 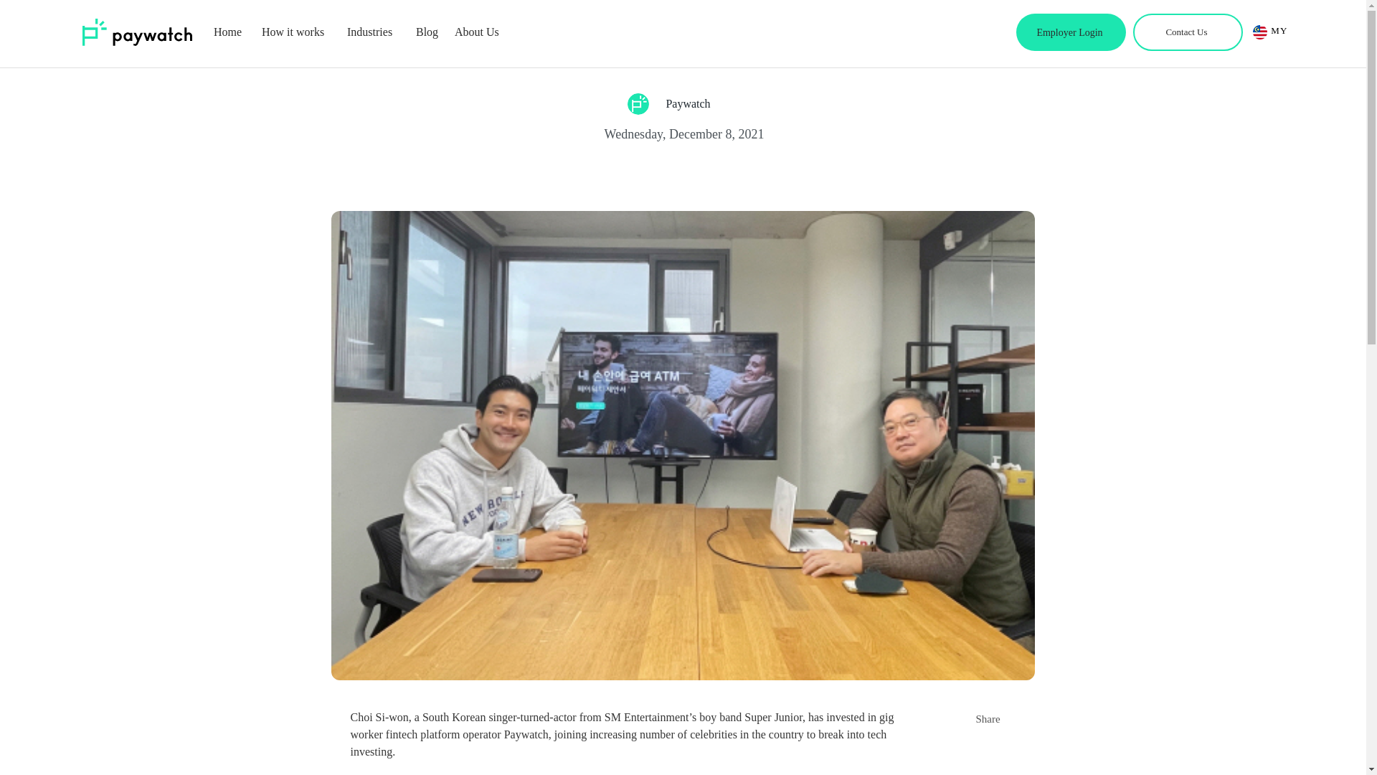 What do you see at coordinates (428, 32) in the screenshot?
I see `Blog` at bounding box center [428, 32].